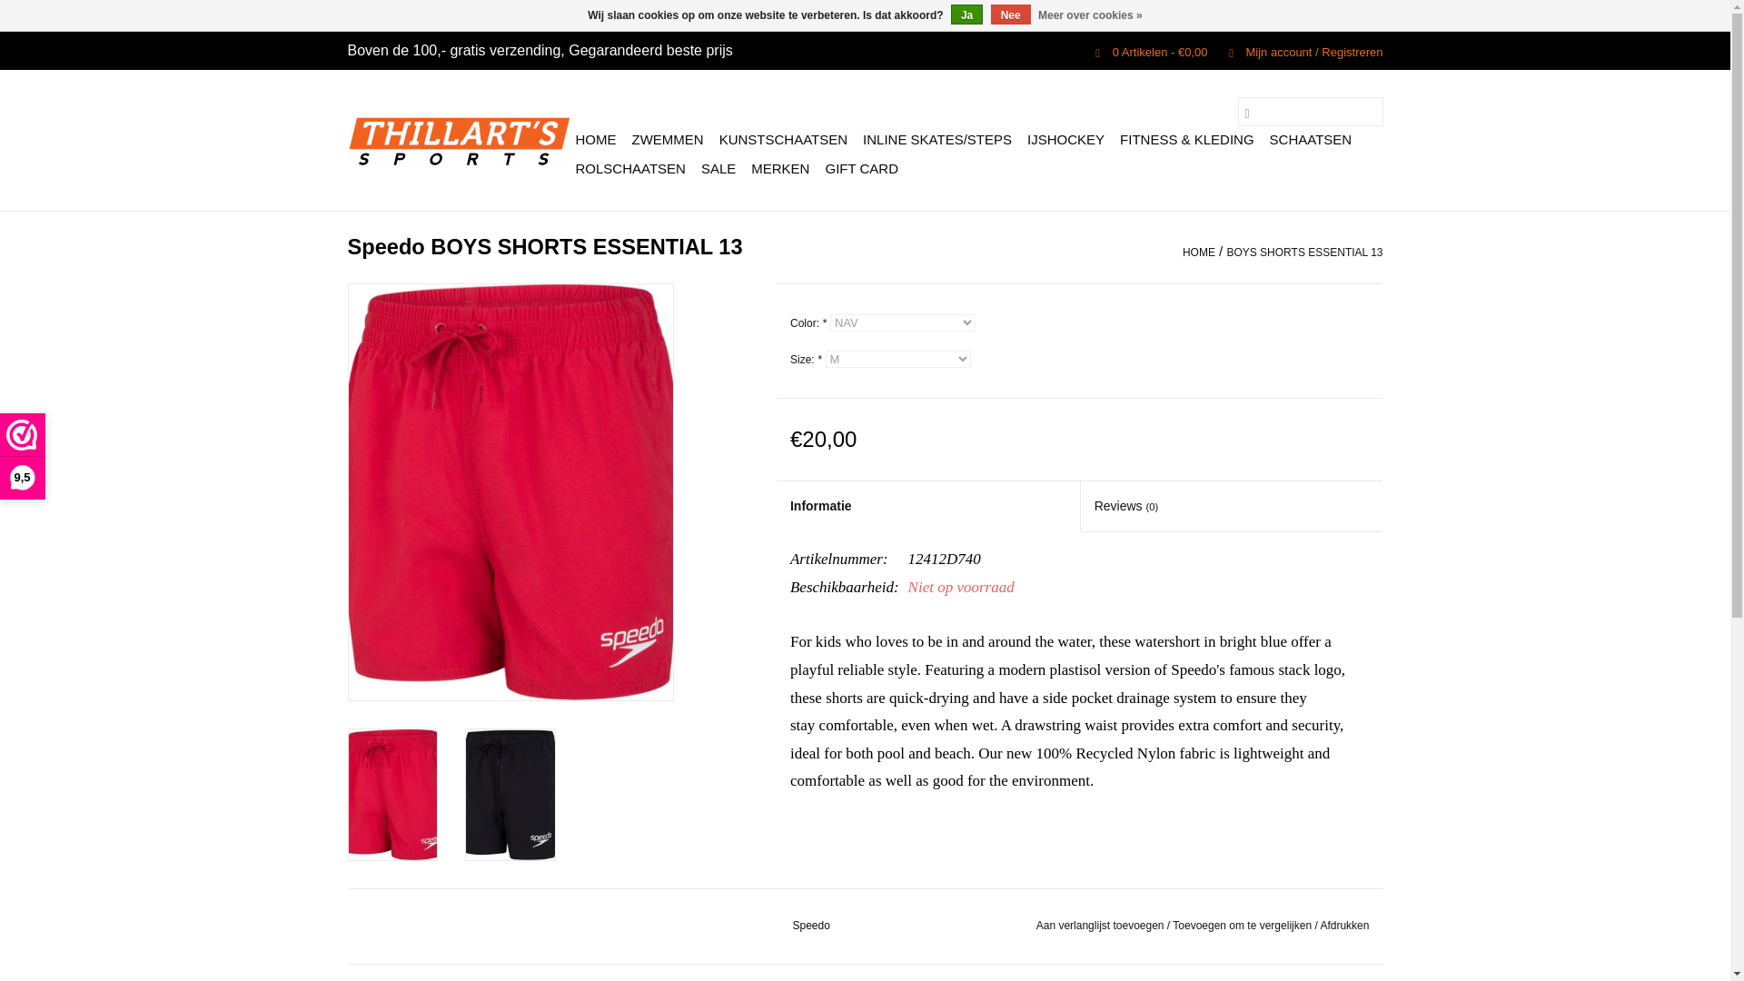 The height and width of the screenshot is (981, 1744). Describe the element at coordinates (1144, 51) in the screenshot. I see `Winkelwagen` at that location.